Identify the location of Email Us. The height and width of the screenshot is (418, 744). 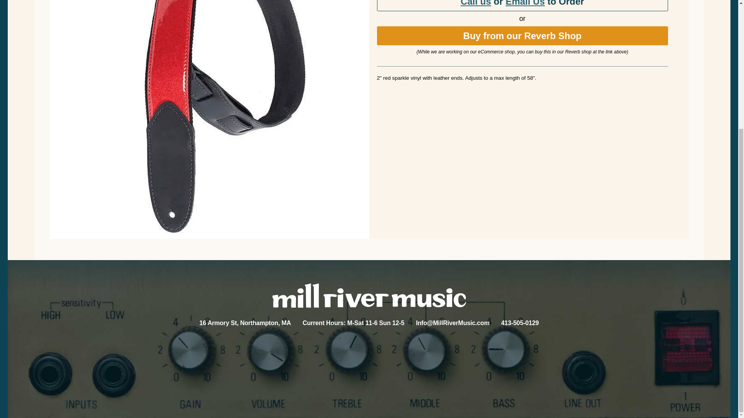
(525, 3).